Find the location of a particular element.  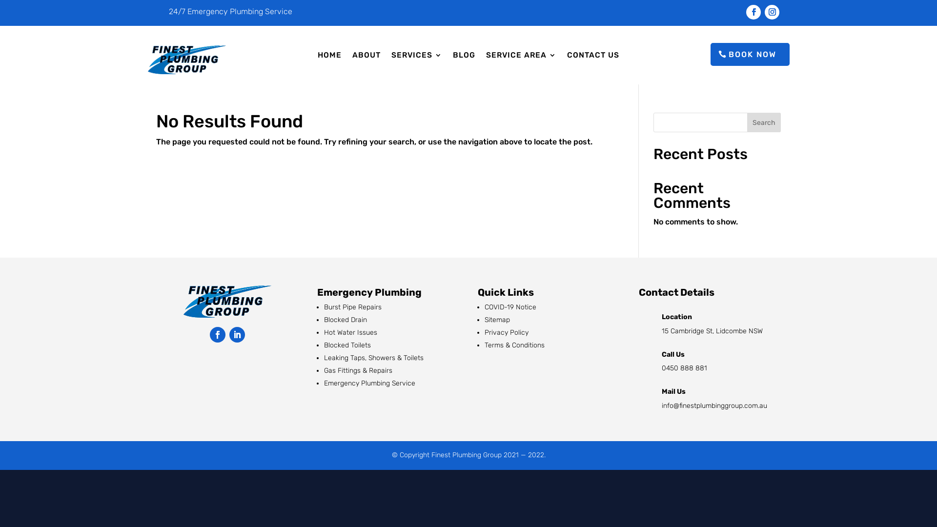

Hot Water Issues is located at coordinates (350, 333).